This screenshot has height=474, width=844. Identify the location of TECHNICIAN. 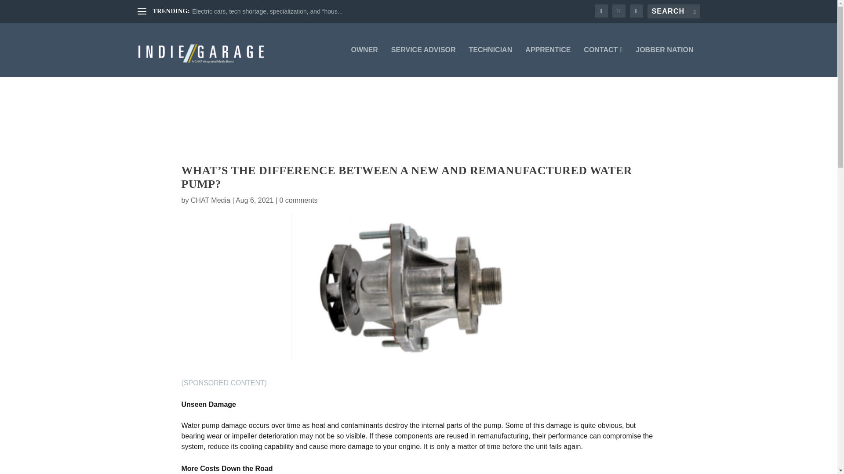
(491, 61).